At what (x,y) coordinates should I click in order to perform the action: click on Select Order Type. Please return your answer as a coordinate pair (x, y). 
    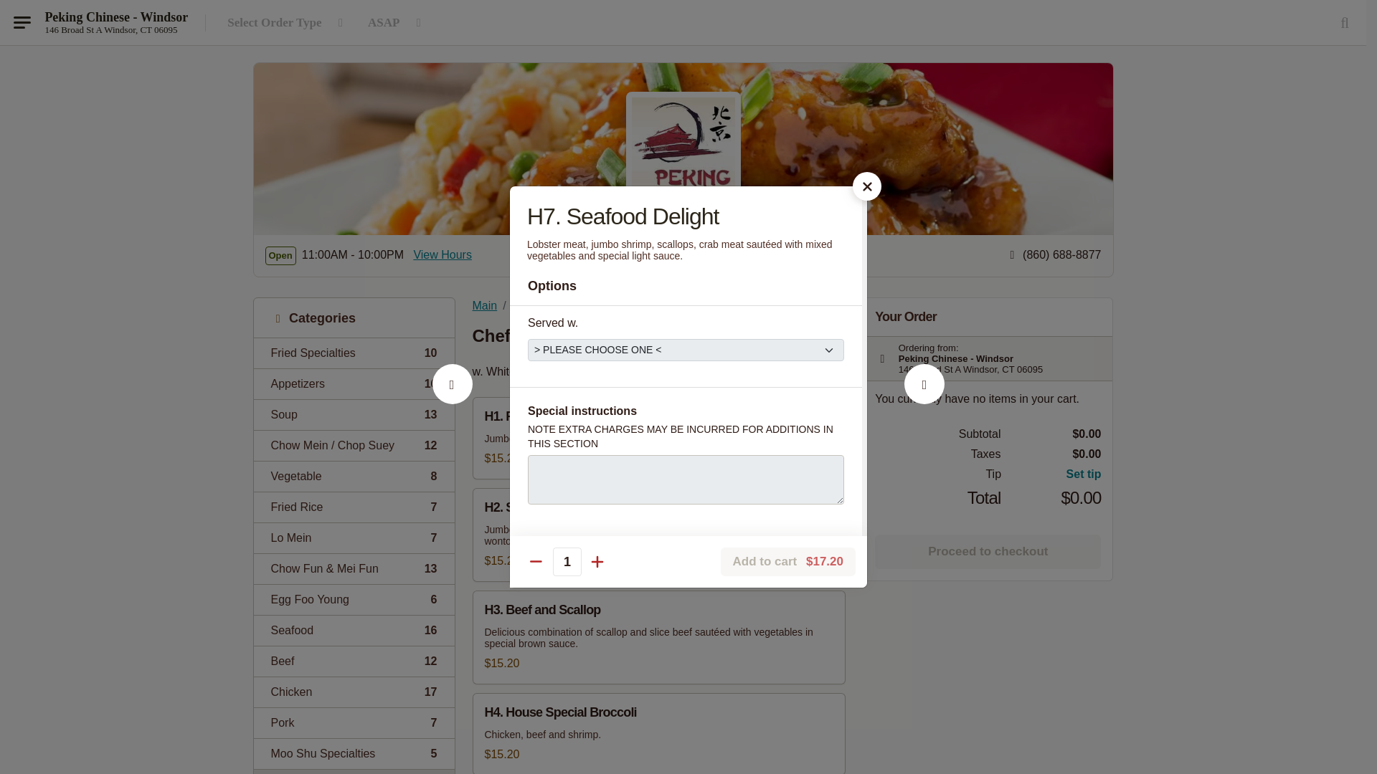
    Looking at the image, I should click on (1051, 474).